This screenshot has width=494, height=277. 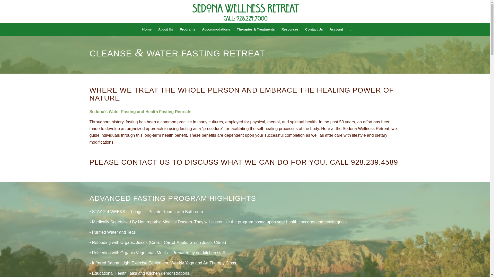 I want to click on Naturopathic Medical Doctors, so click(x=165, y=222).